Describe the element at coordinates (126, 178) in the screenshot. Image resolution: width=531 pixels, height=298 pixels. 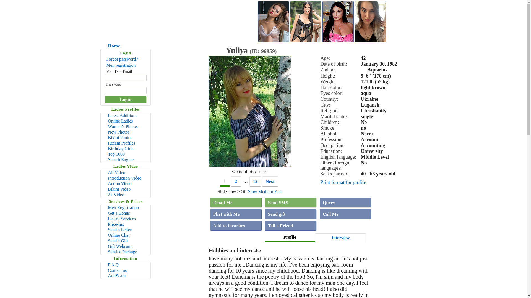
I see `Introduction Video` at that location.